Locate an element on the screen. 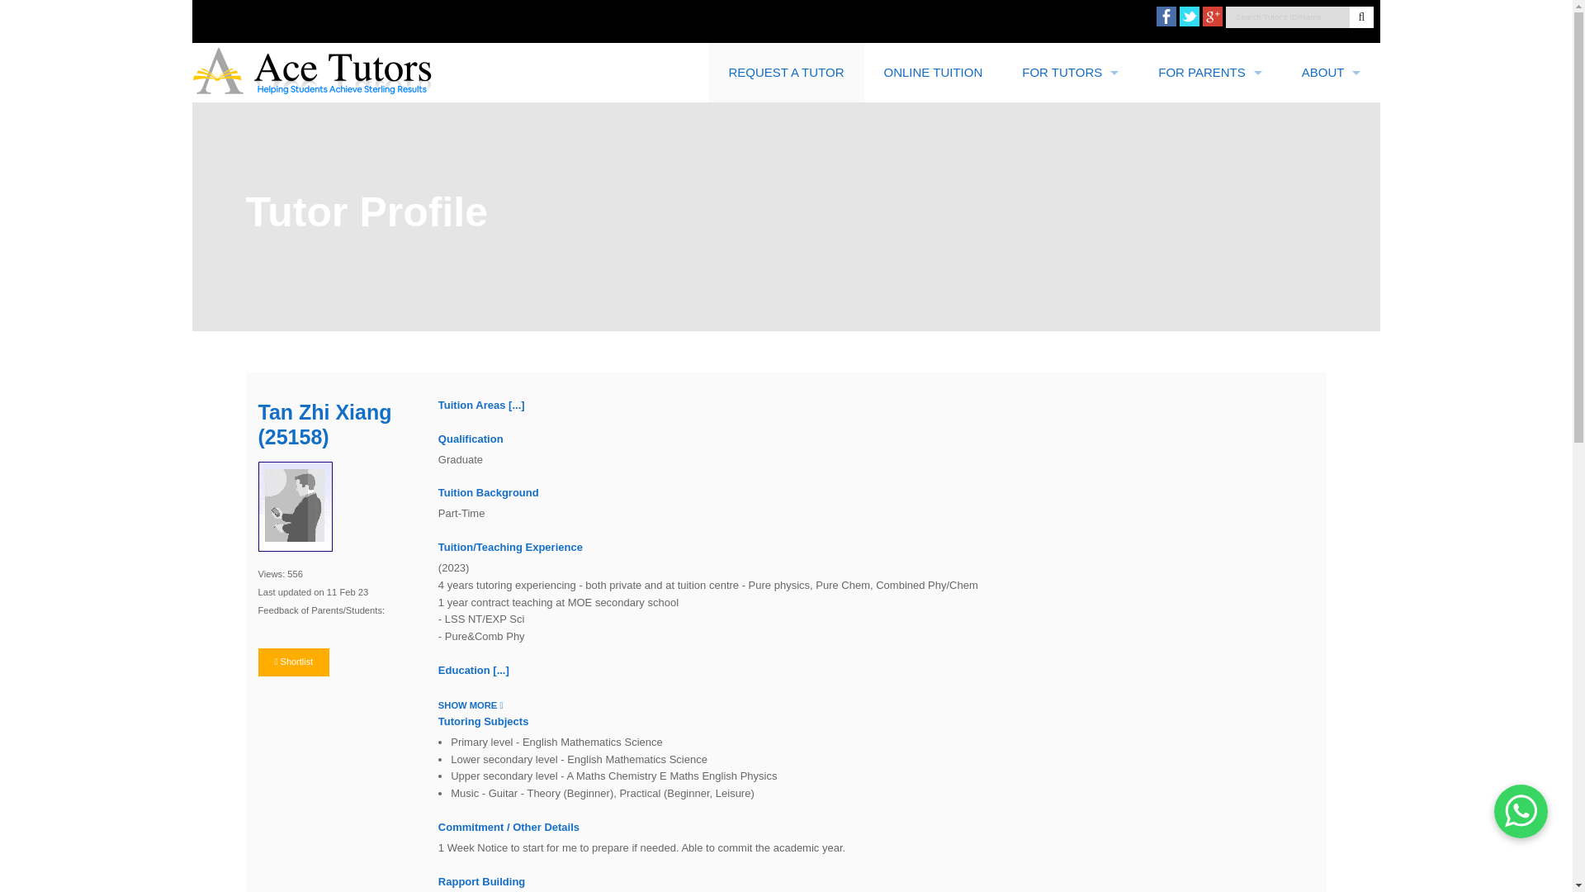 This screenshot has width=1585, height=892. ONLINE TUITION is located at coordinates (933, 73).